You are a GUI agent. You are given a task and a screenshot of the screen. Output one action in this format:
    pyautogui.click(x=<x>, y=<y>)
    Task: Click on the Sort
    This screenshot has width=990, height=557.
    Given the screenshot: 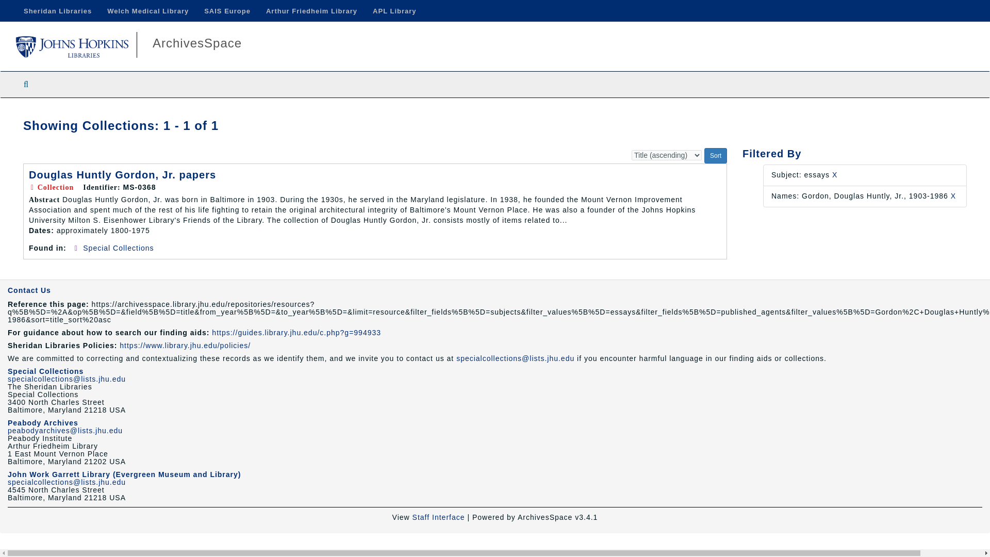 What is the action you would take?
    pyautogui.click(x=715, y=156)
    